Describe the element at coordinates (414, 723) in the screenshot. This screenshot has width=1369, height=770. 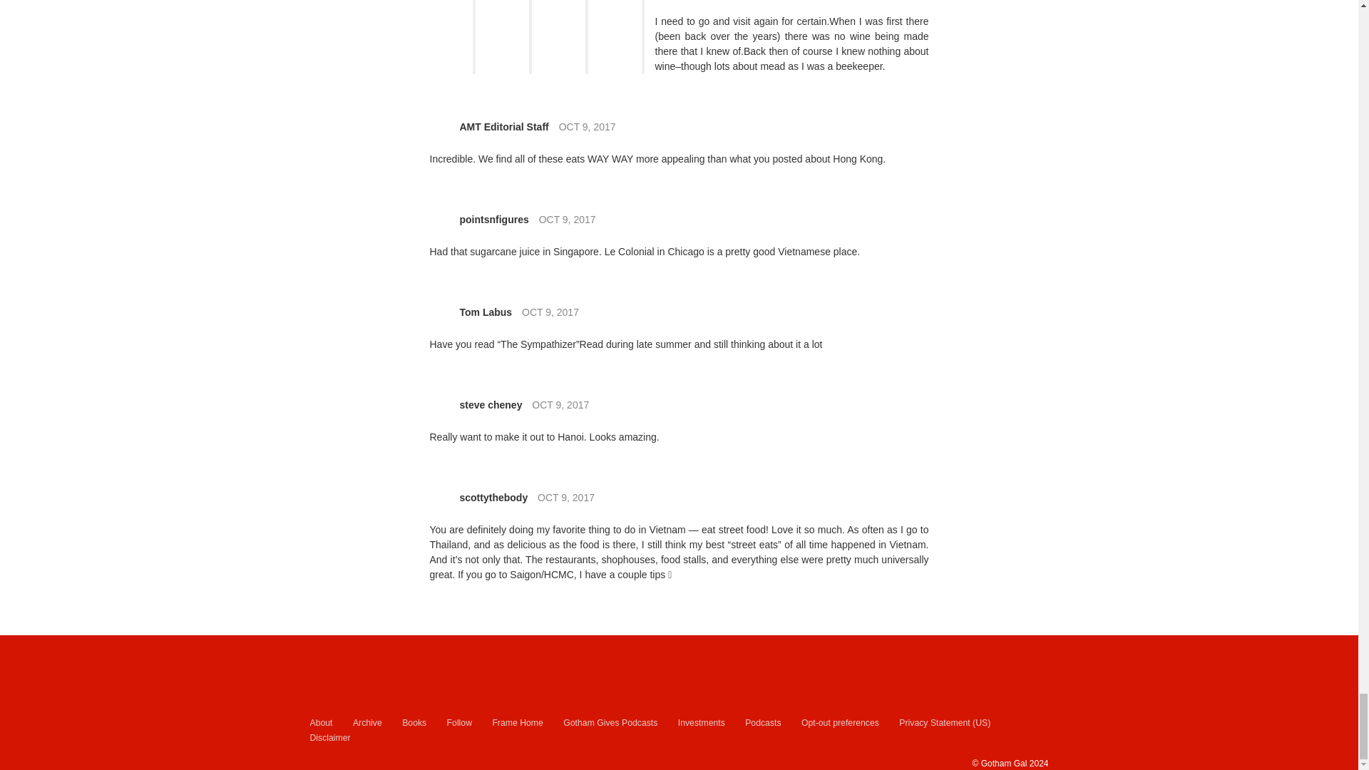
I see `Books` at that location.